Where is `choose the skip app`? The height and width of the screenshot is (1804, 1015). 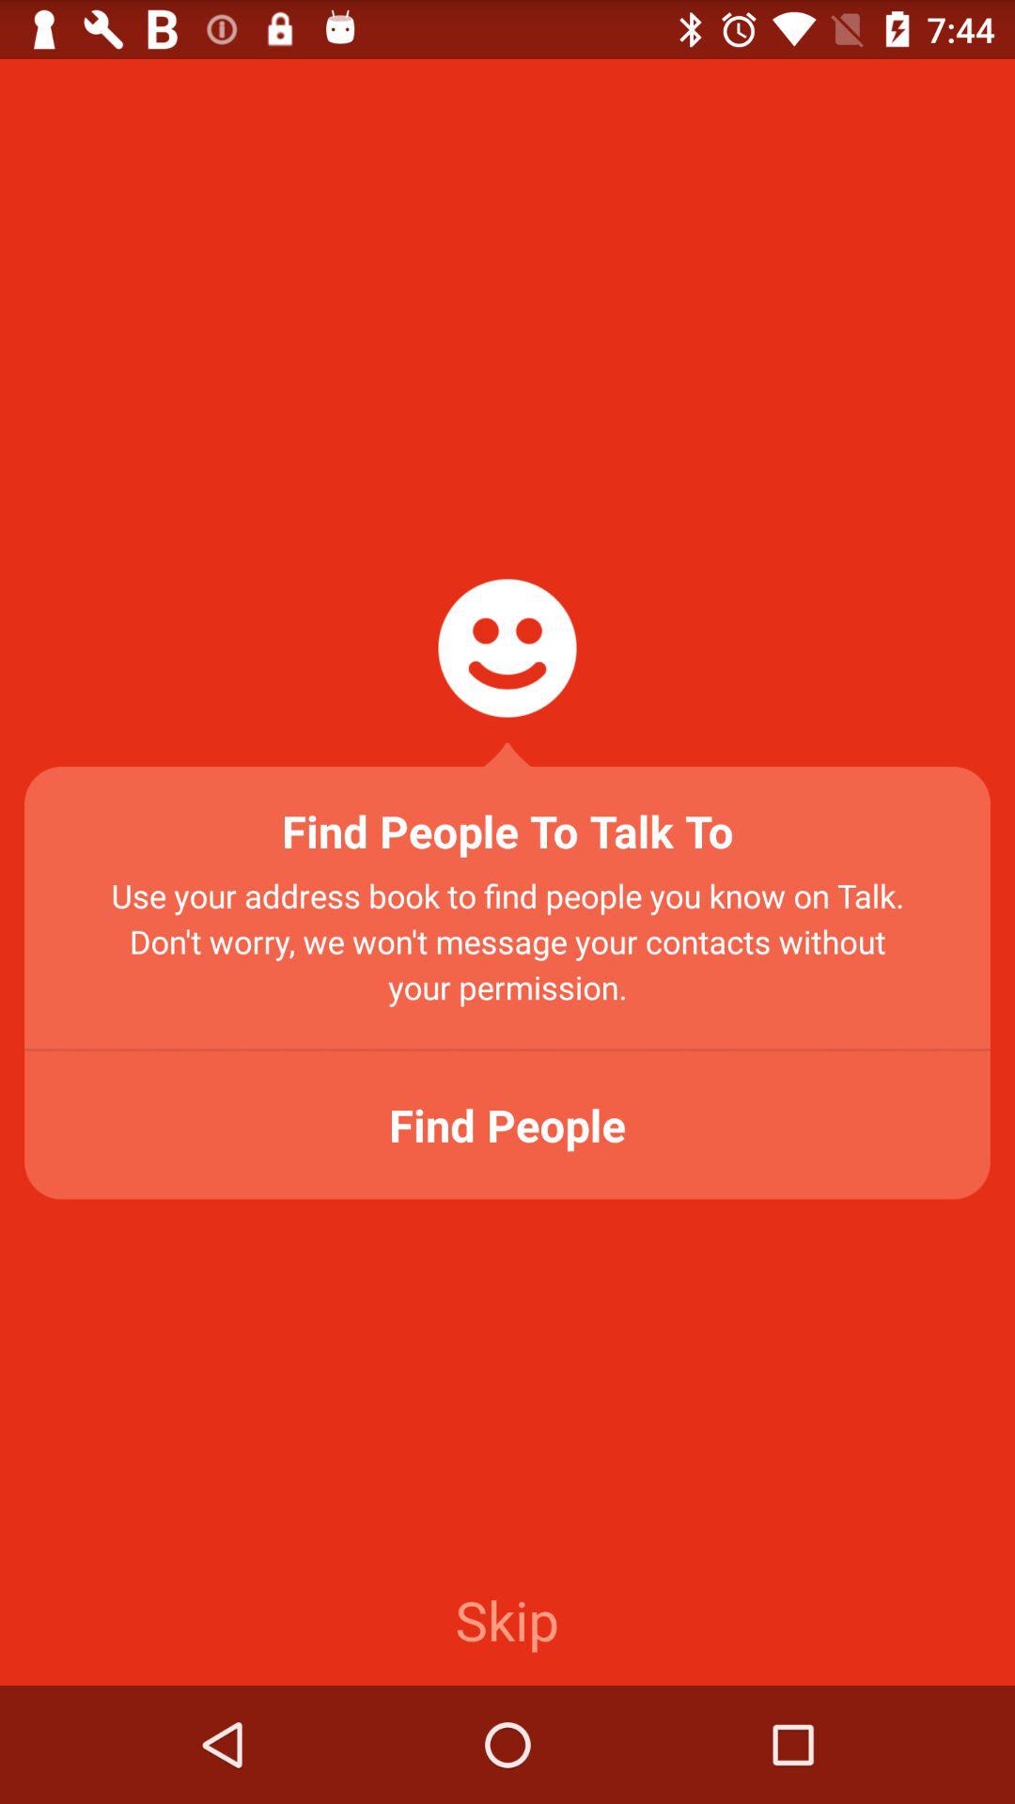 choose the skip app is located at coordinates (507, 1620).